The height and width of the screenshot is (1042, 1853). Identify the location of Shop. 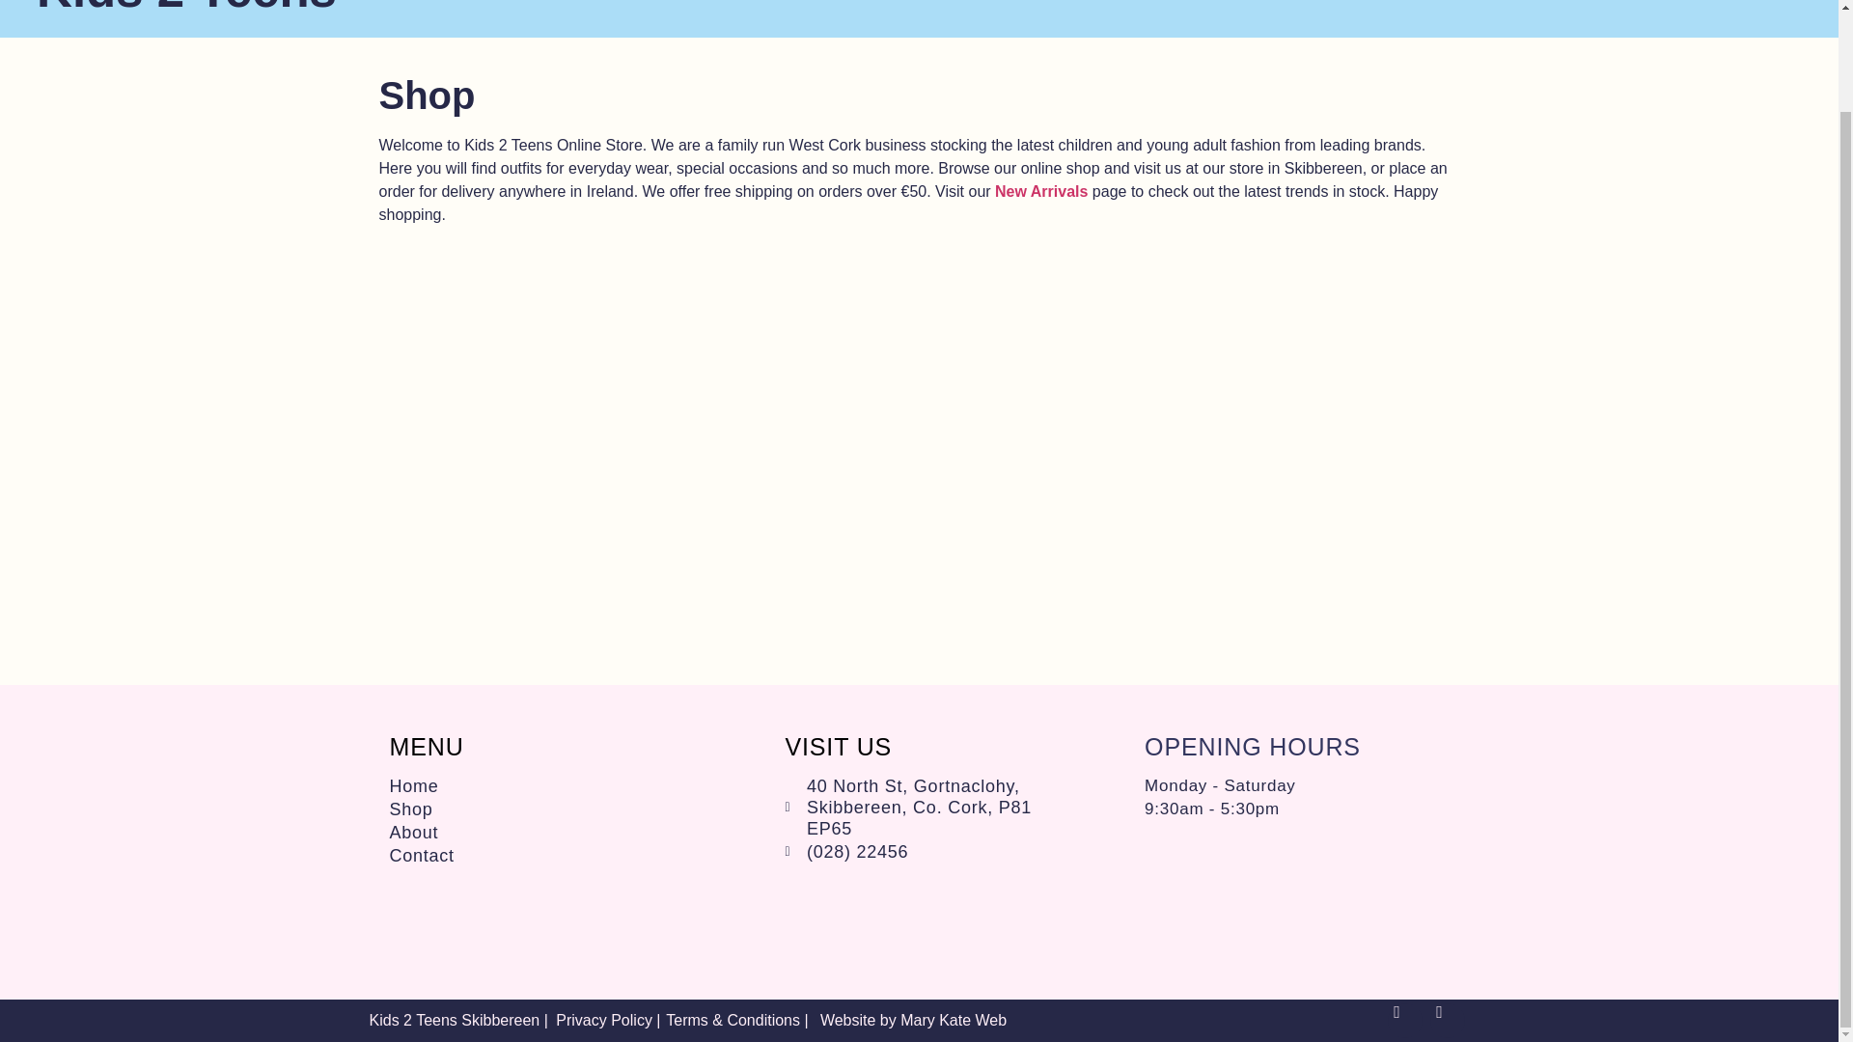
(1369, 18).